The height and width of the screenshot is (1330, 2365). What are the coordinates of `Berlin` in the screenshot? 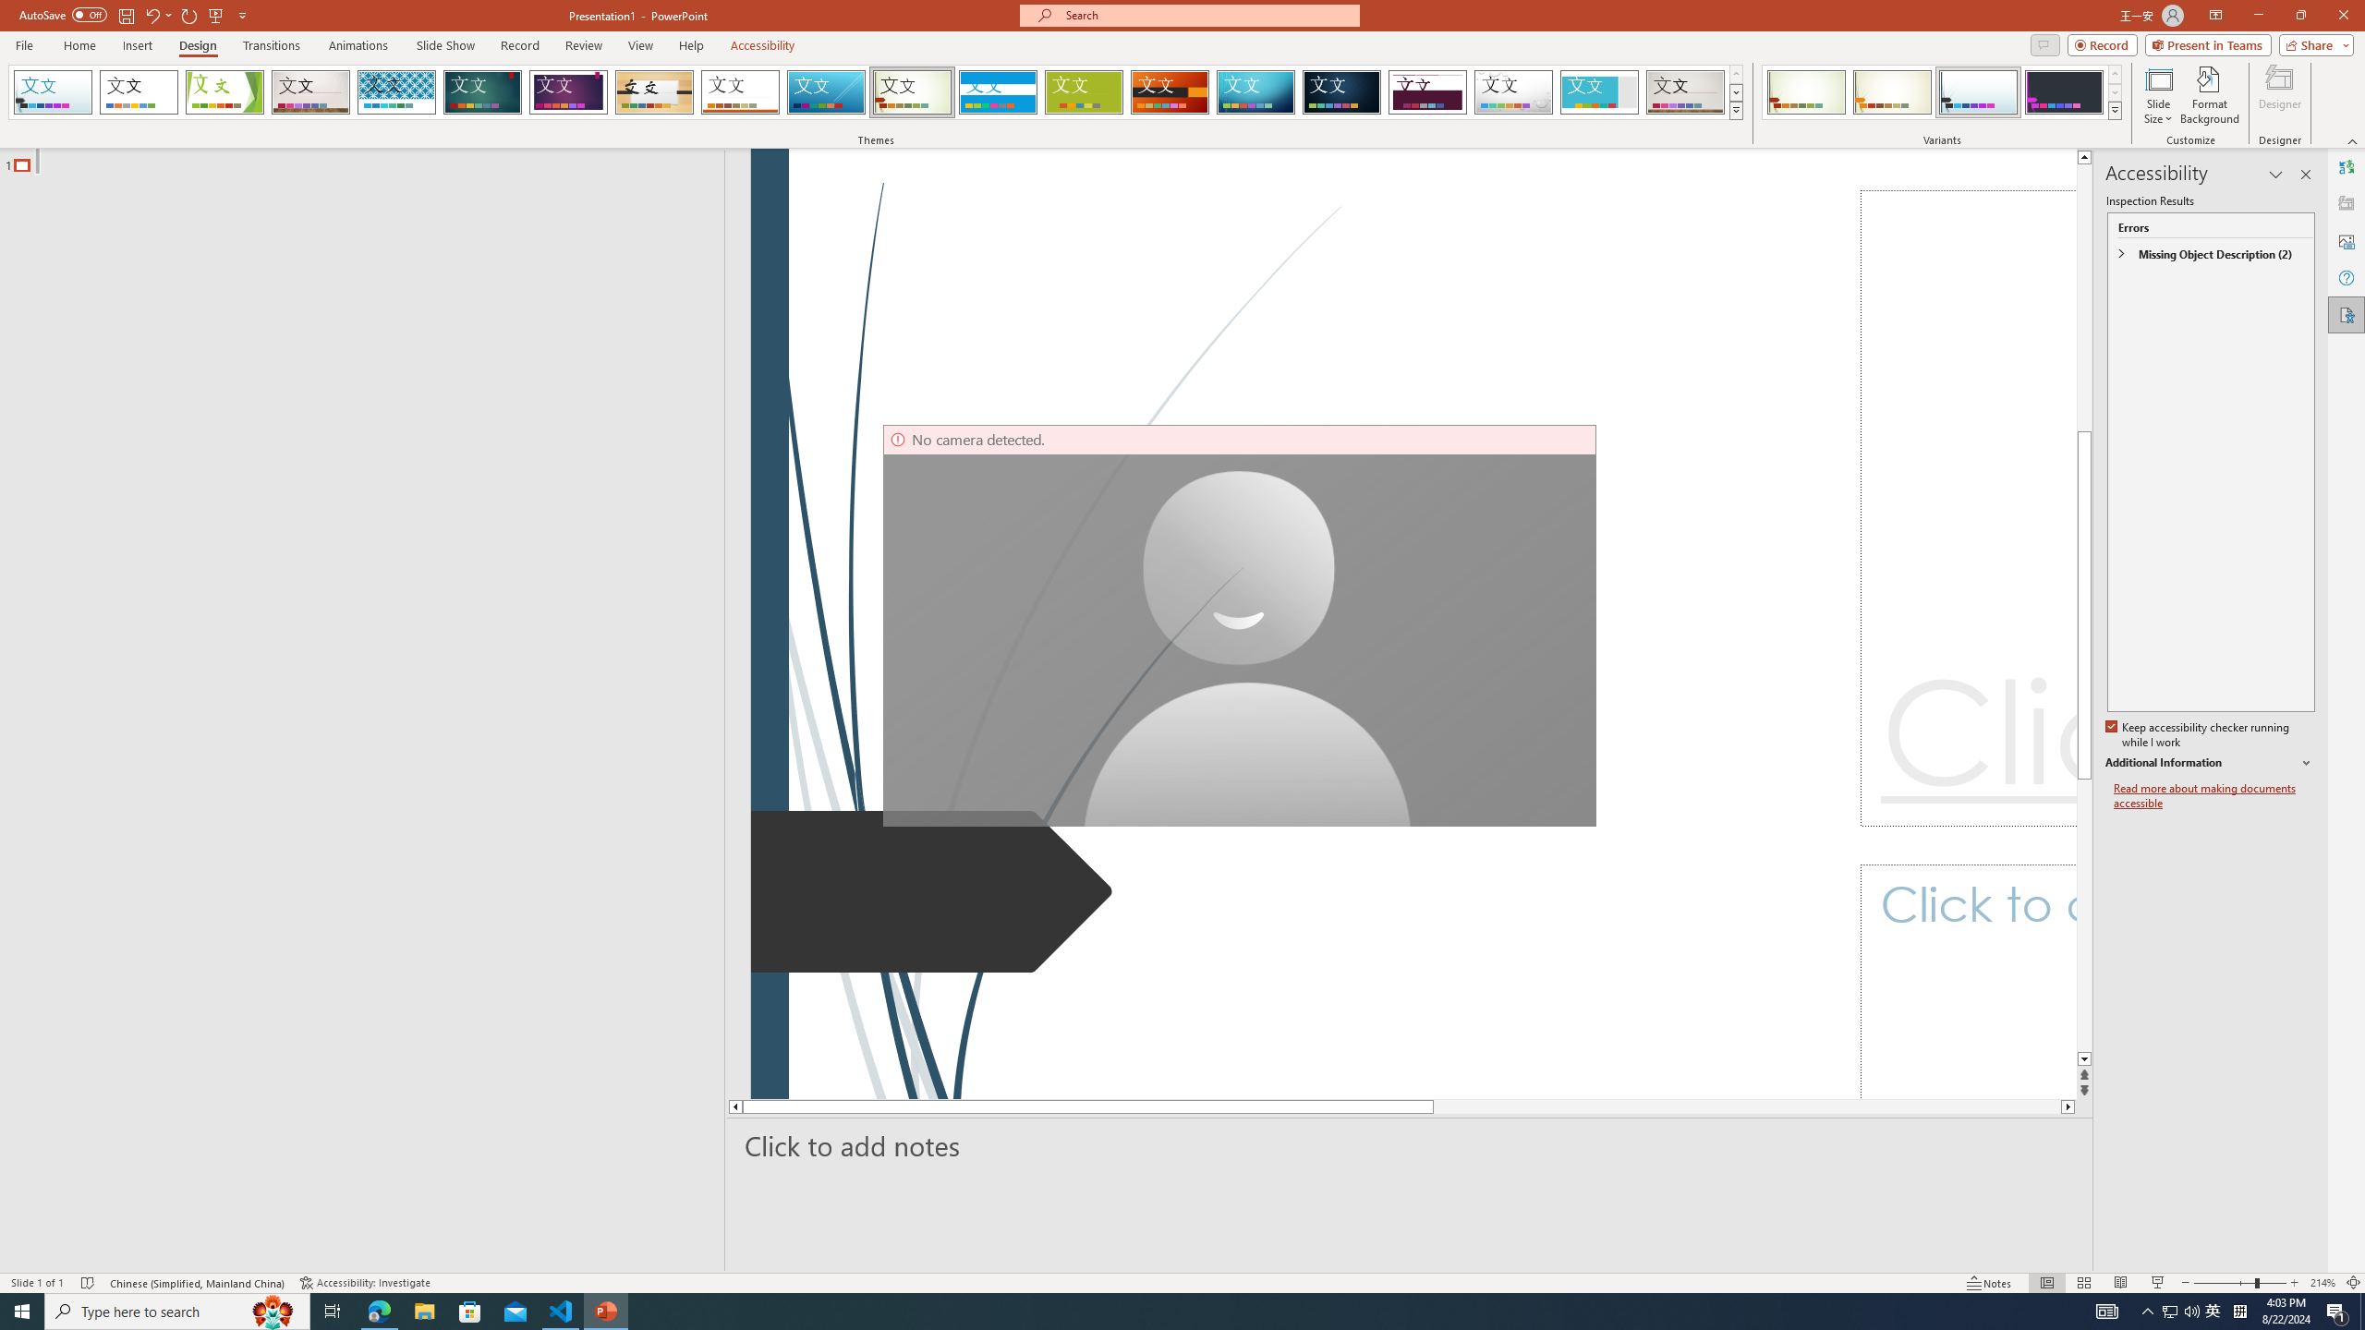 It's located at (1170, 92).